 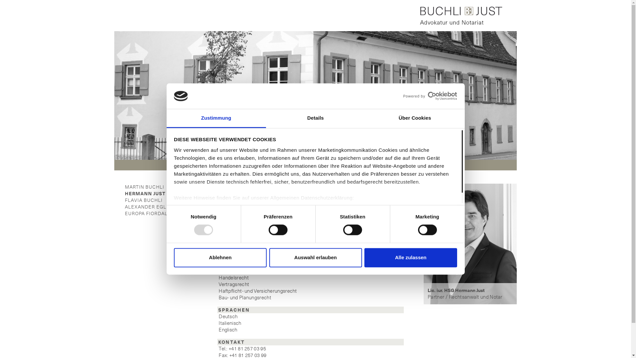 I want to click on ADVOKATUR, so click(x=195, y=165).